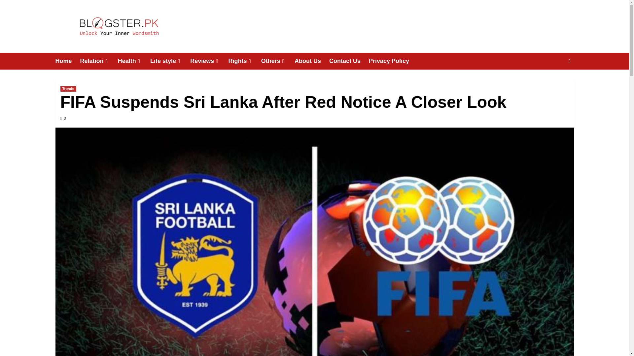 The image size is (634, 356). What do you see at coordinates (99, 61) in the screenshot?
I see `Relation` at bounding box center [99, 61].